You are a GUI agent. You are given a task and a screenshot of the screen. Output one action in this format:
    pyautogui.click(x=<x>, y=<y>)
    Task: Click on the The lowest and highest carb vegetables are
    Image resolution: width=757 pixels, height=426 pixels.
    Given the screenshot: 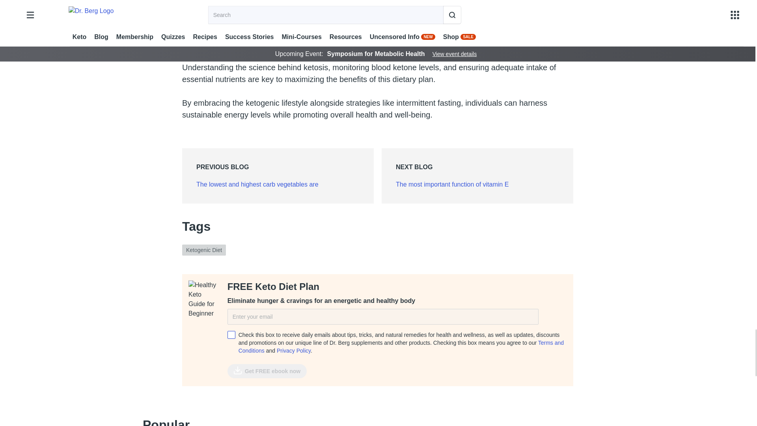 What is the action you would take?
    pyautogui.click(x=257, y=185)
    